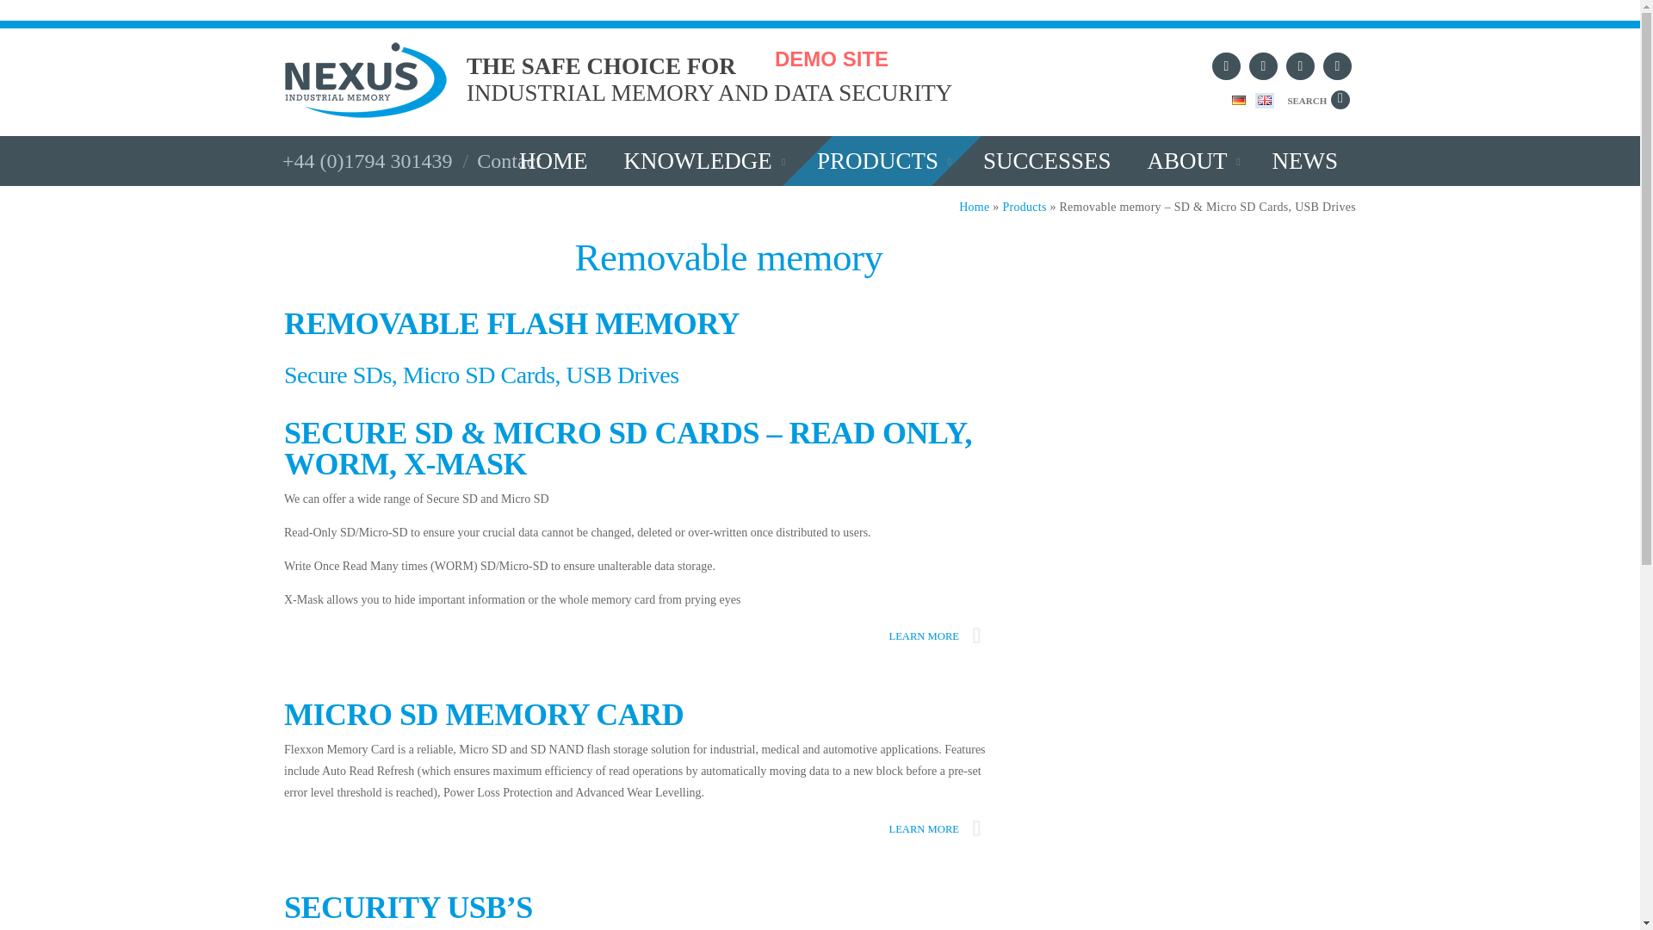 This screenshot has width=1653, height=930. What do you see at coordinates (537, 88) in the screenshot?
I see `ABOUT` at bounding box center [537, 88].